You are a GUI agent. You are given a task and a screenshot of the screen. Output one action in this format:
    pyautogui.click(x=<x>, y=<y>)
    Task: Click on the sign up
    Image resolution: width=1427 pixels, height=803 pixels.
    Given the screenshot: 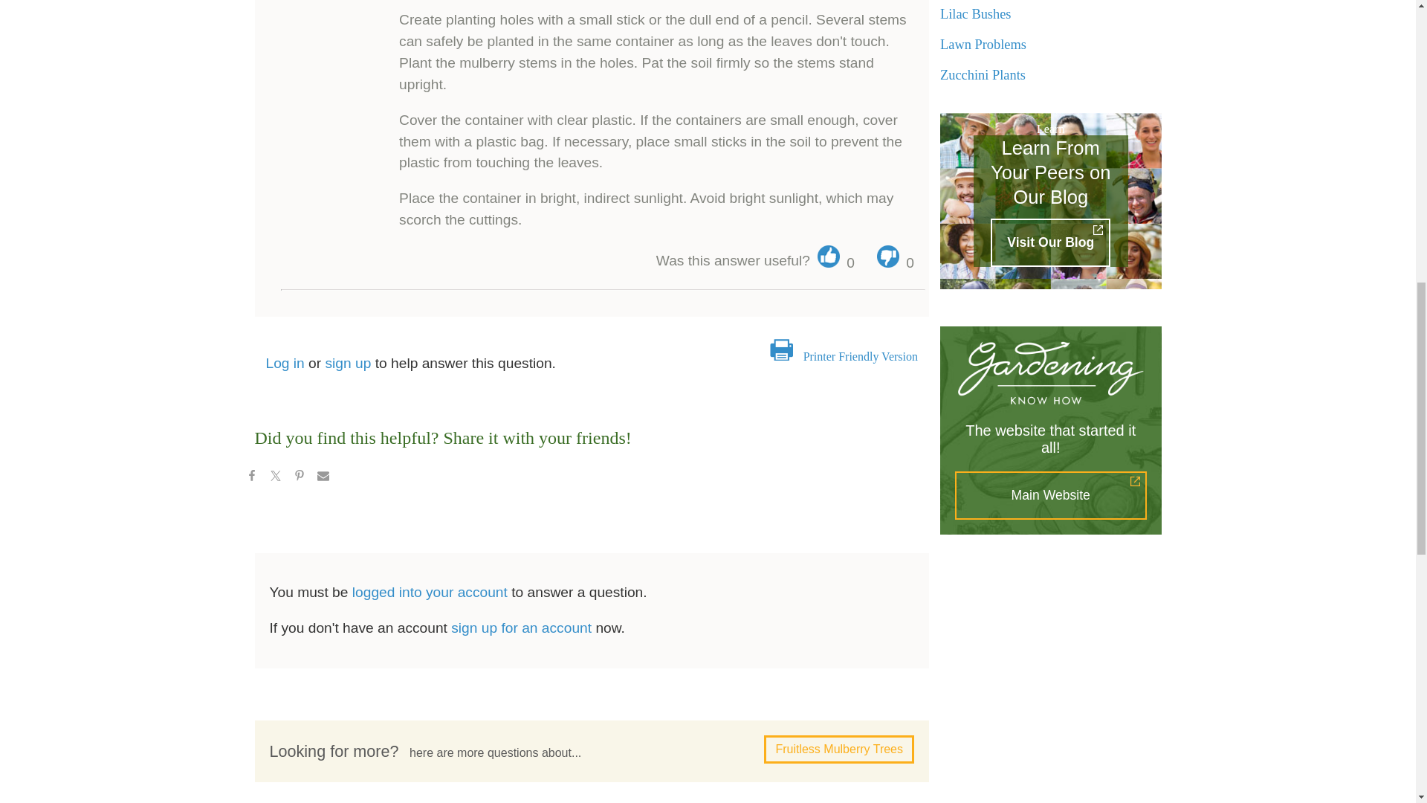 What is the action you would take?
    pyautogui.click(x=348, y=363)
    